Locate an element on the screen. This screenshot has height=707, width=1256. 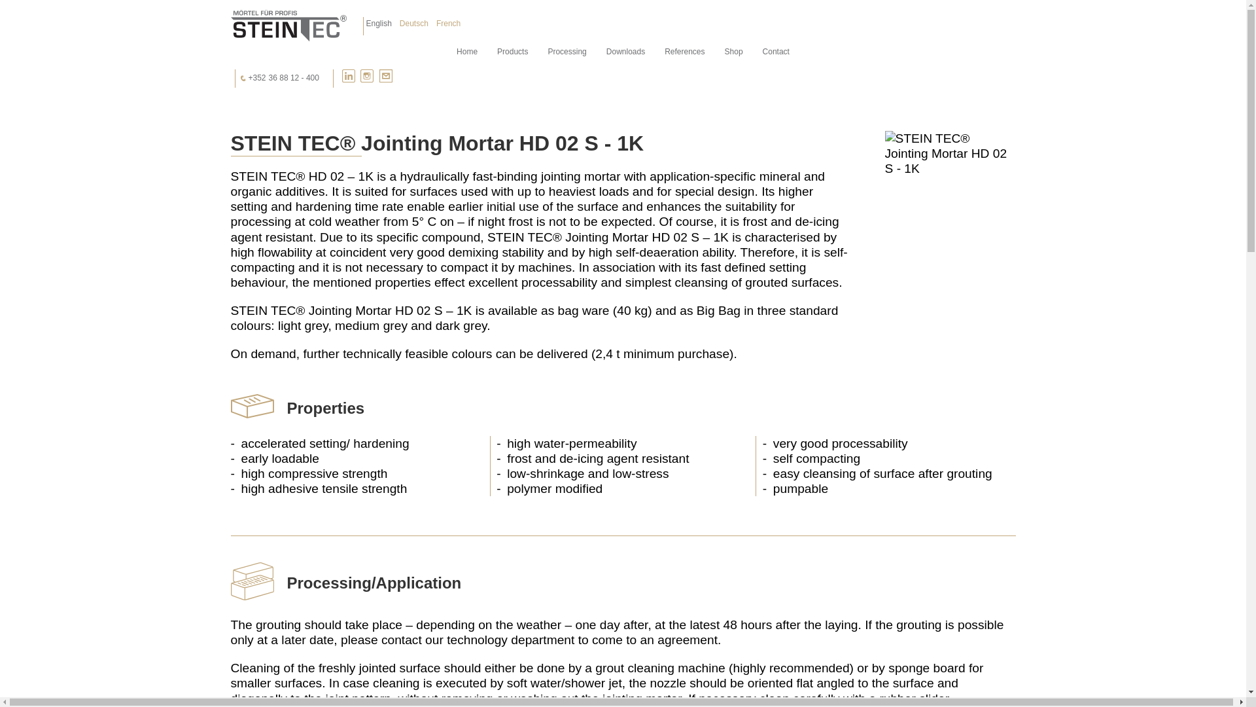
Deutsch is located at coordinates (413, 24).